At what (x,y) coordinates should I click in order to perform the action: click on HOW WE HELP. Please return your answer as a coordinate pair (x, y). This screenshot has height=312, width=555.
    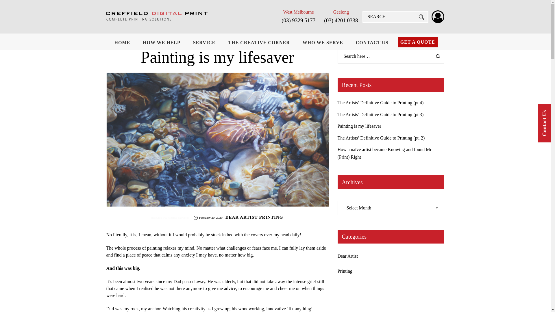
    Looking at the image, I should click on (162, 43).